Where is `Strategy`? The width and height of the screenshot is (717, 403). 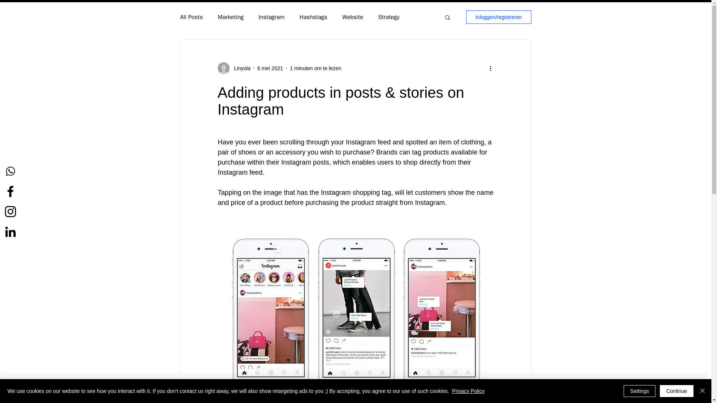
Strategy is located at coordinates (389, 17).